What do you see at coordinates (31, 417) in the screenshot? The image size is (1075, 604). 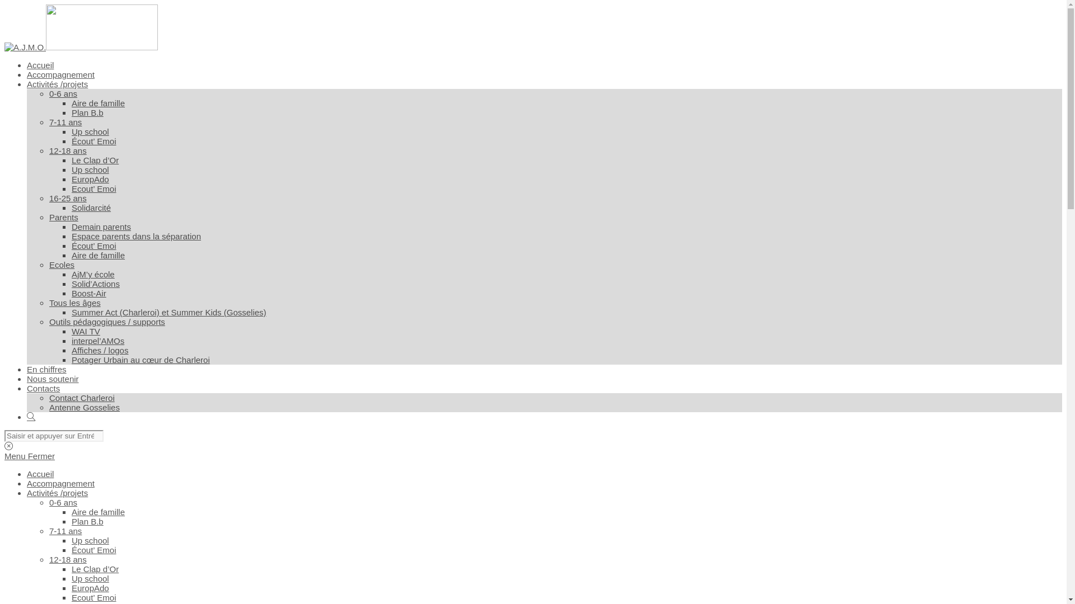 I see `Toggle website search` at bounding box center [31, 417].